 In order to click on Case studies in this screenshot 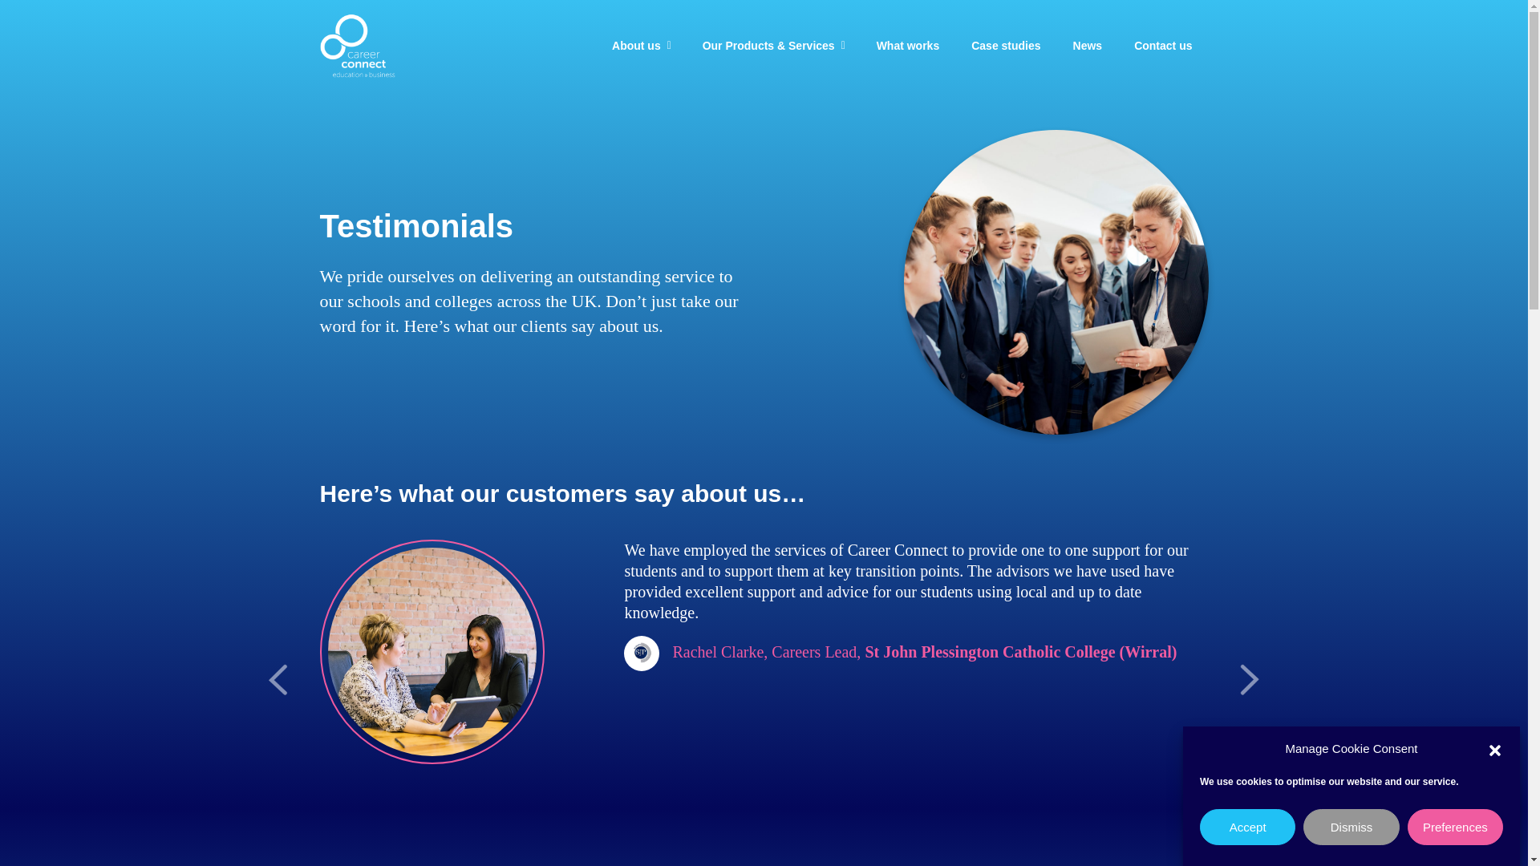, I will do `click(1006, 46)`.